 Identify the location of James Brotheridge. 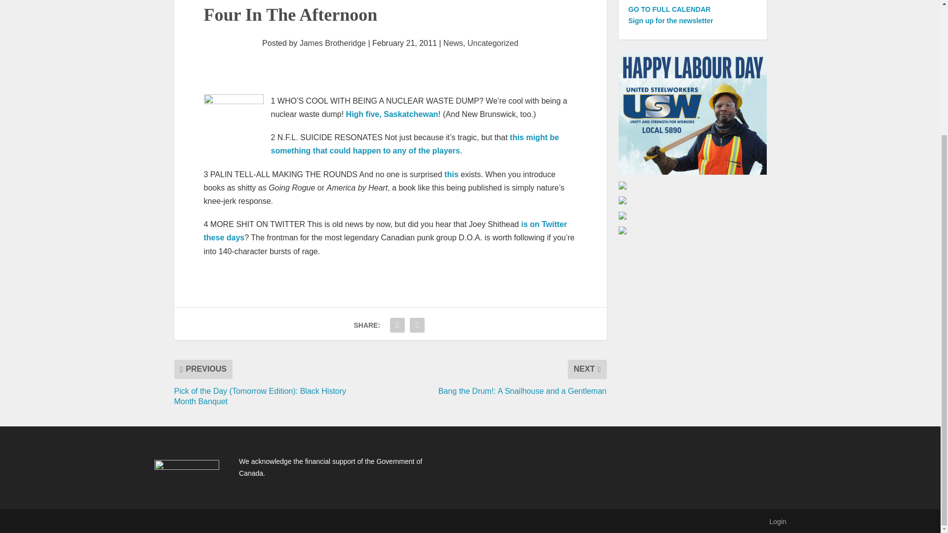
(333, 43).